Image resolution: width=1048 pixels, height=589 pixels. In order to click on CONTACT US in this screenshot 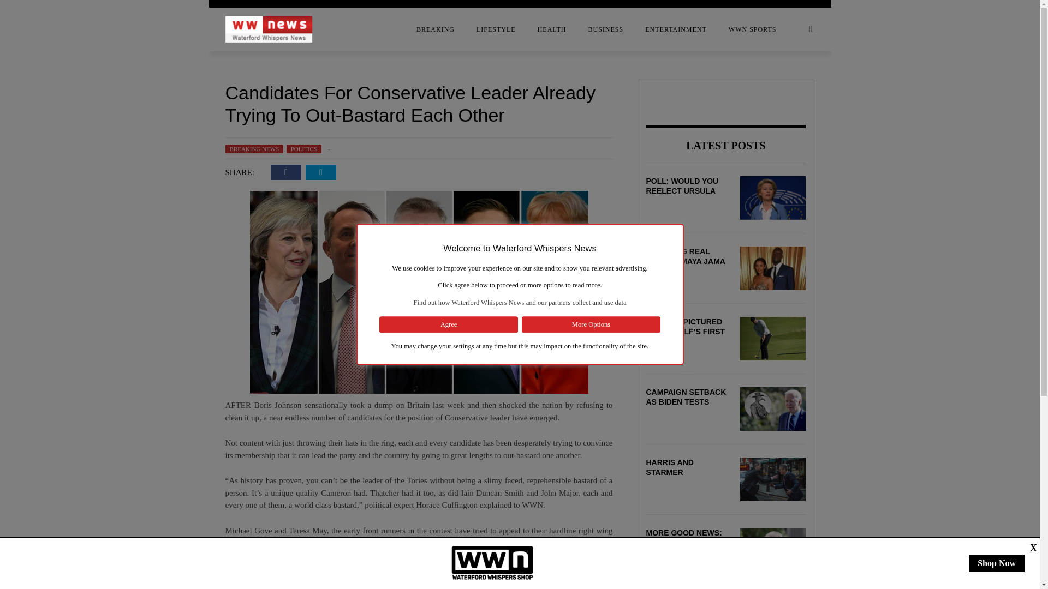, I will do `click(138, 83)`.